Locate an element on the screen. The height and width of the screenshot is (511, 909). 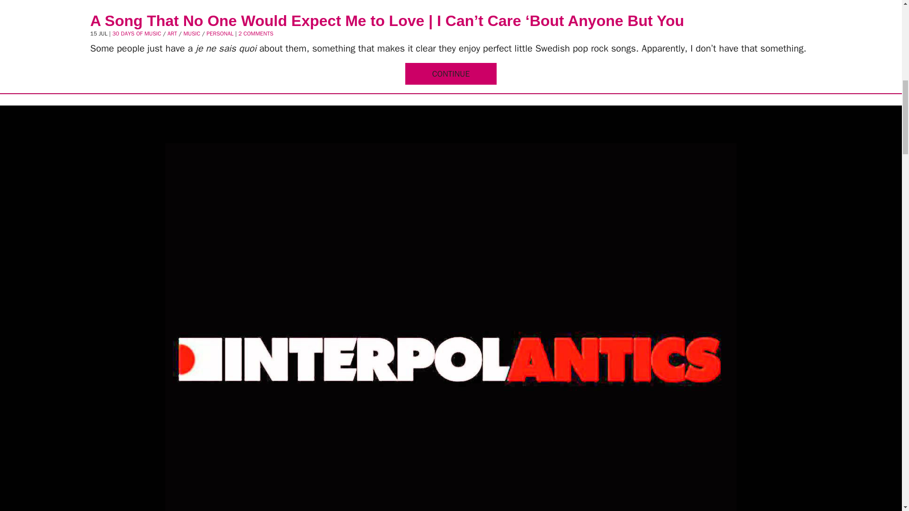
30 DAYS OF MUSIC is located at coordinates (136, 33).